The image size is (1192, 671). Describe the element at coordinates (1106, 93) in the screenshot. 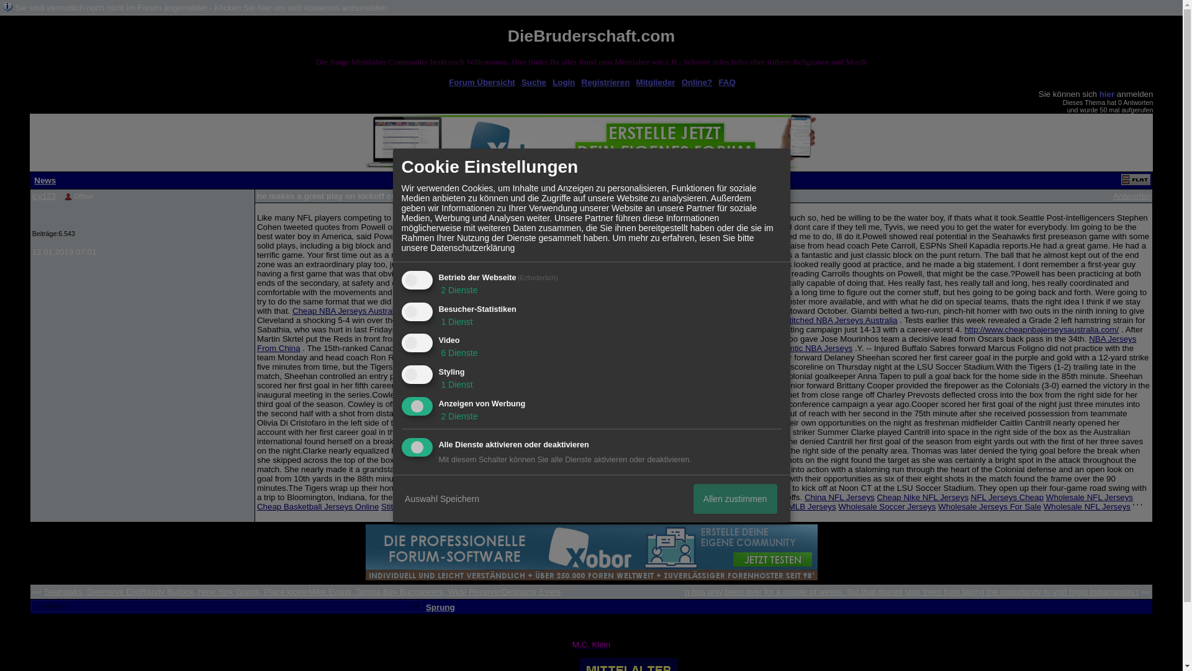

I see `hier` at that location.